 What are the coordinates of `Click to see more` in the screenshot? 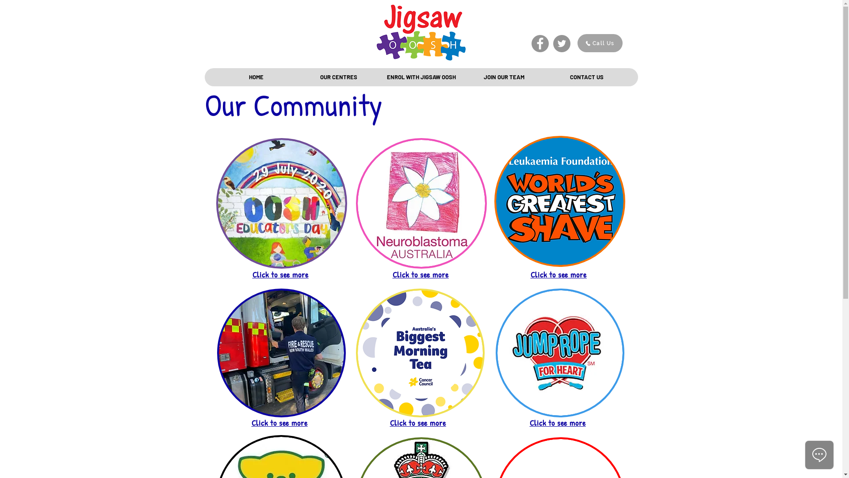 It's located at (558, 423).